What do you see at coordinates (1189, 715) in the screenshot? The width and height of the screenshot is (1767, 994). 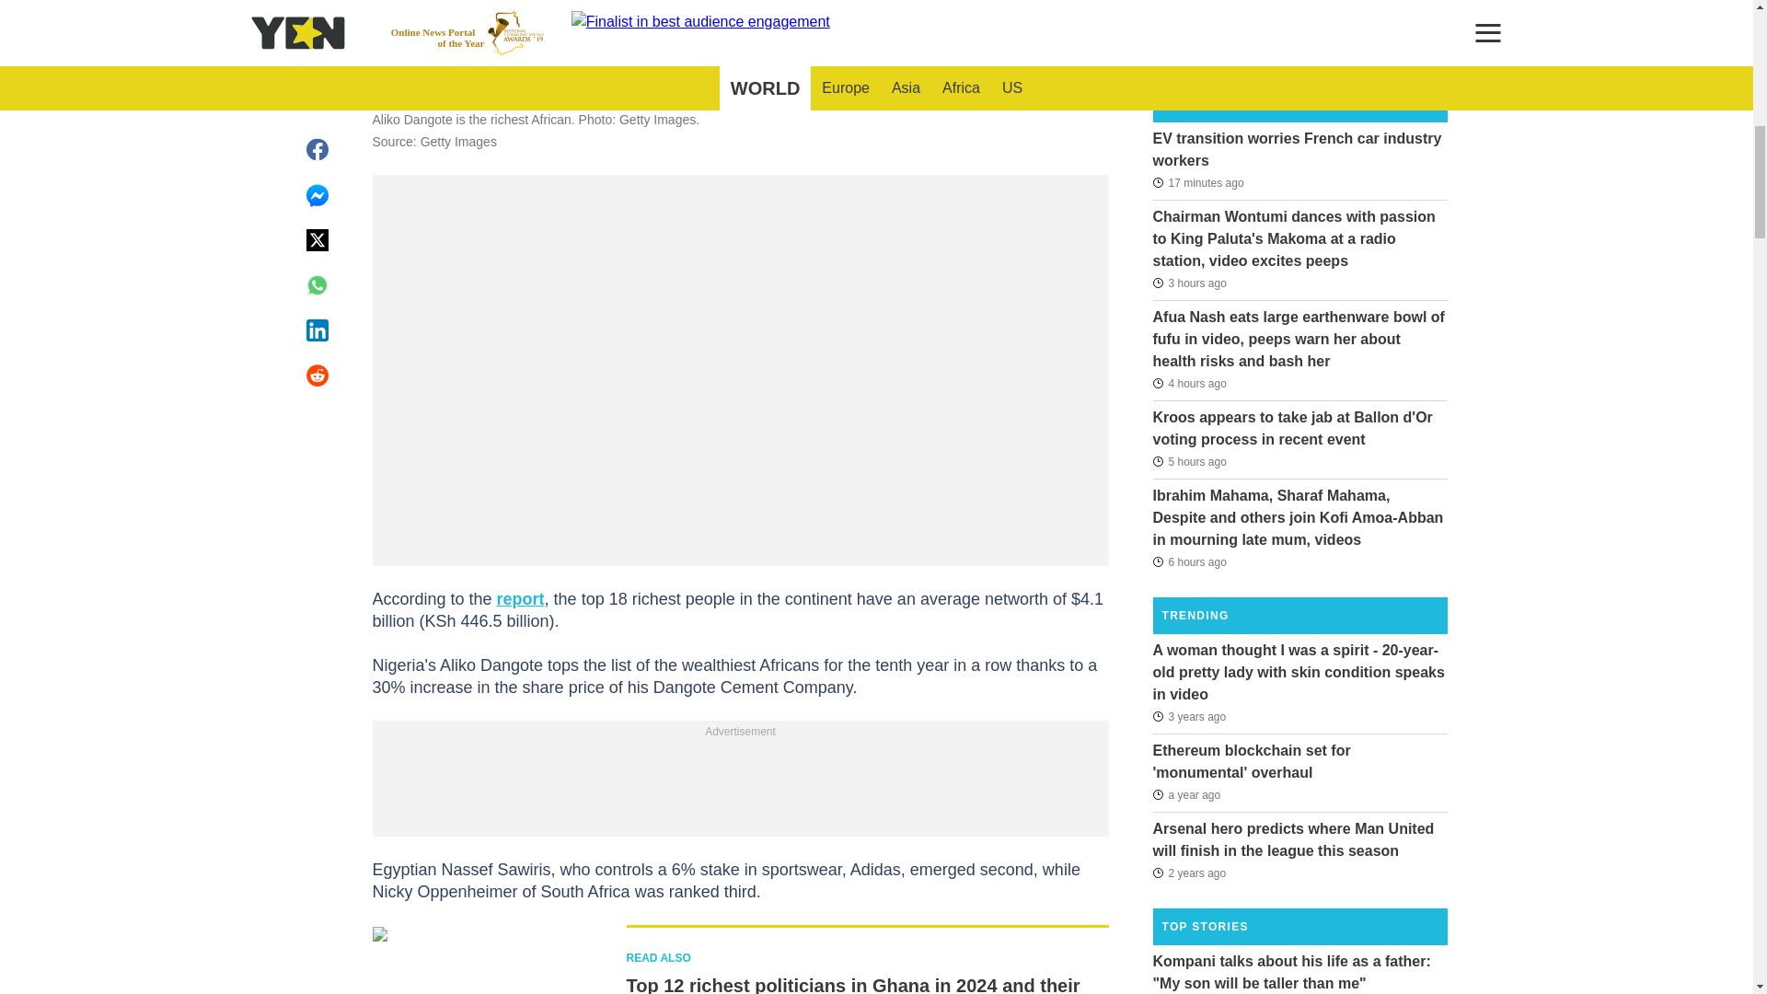 I see `2021-07-01T10:19:49Z` at bounding box center [1189, 715].